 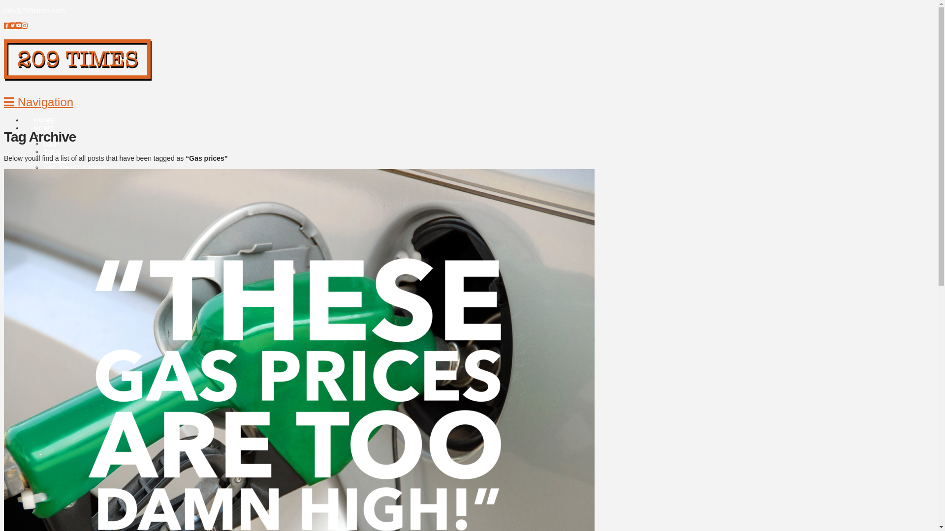 What do you see at coordinates (51, 249) in the screenshot?
I see `209 VIBES` at bounding box center [51, 249].